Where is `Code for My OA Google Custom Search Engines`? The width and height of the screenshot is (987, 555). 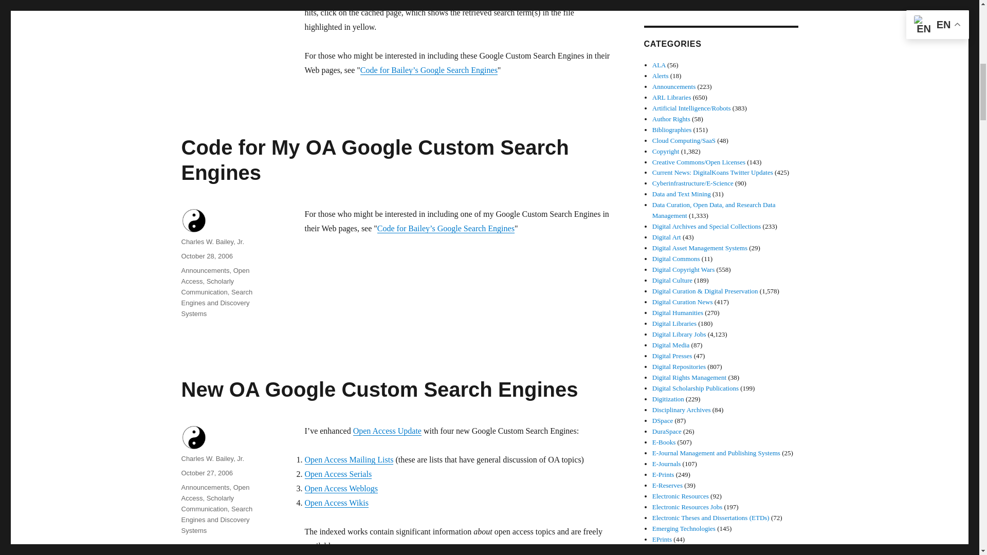
Code for My OA Google Custom Search Engines is located at coordinates (374, 159).